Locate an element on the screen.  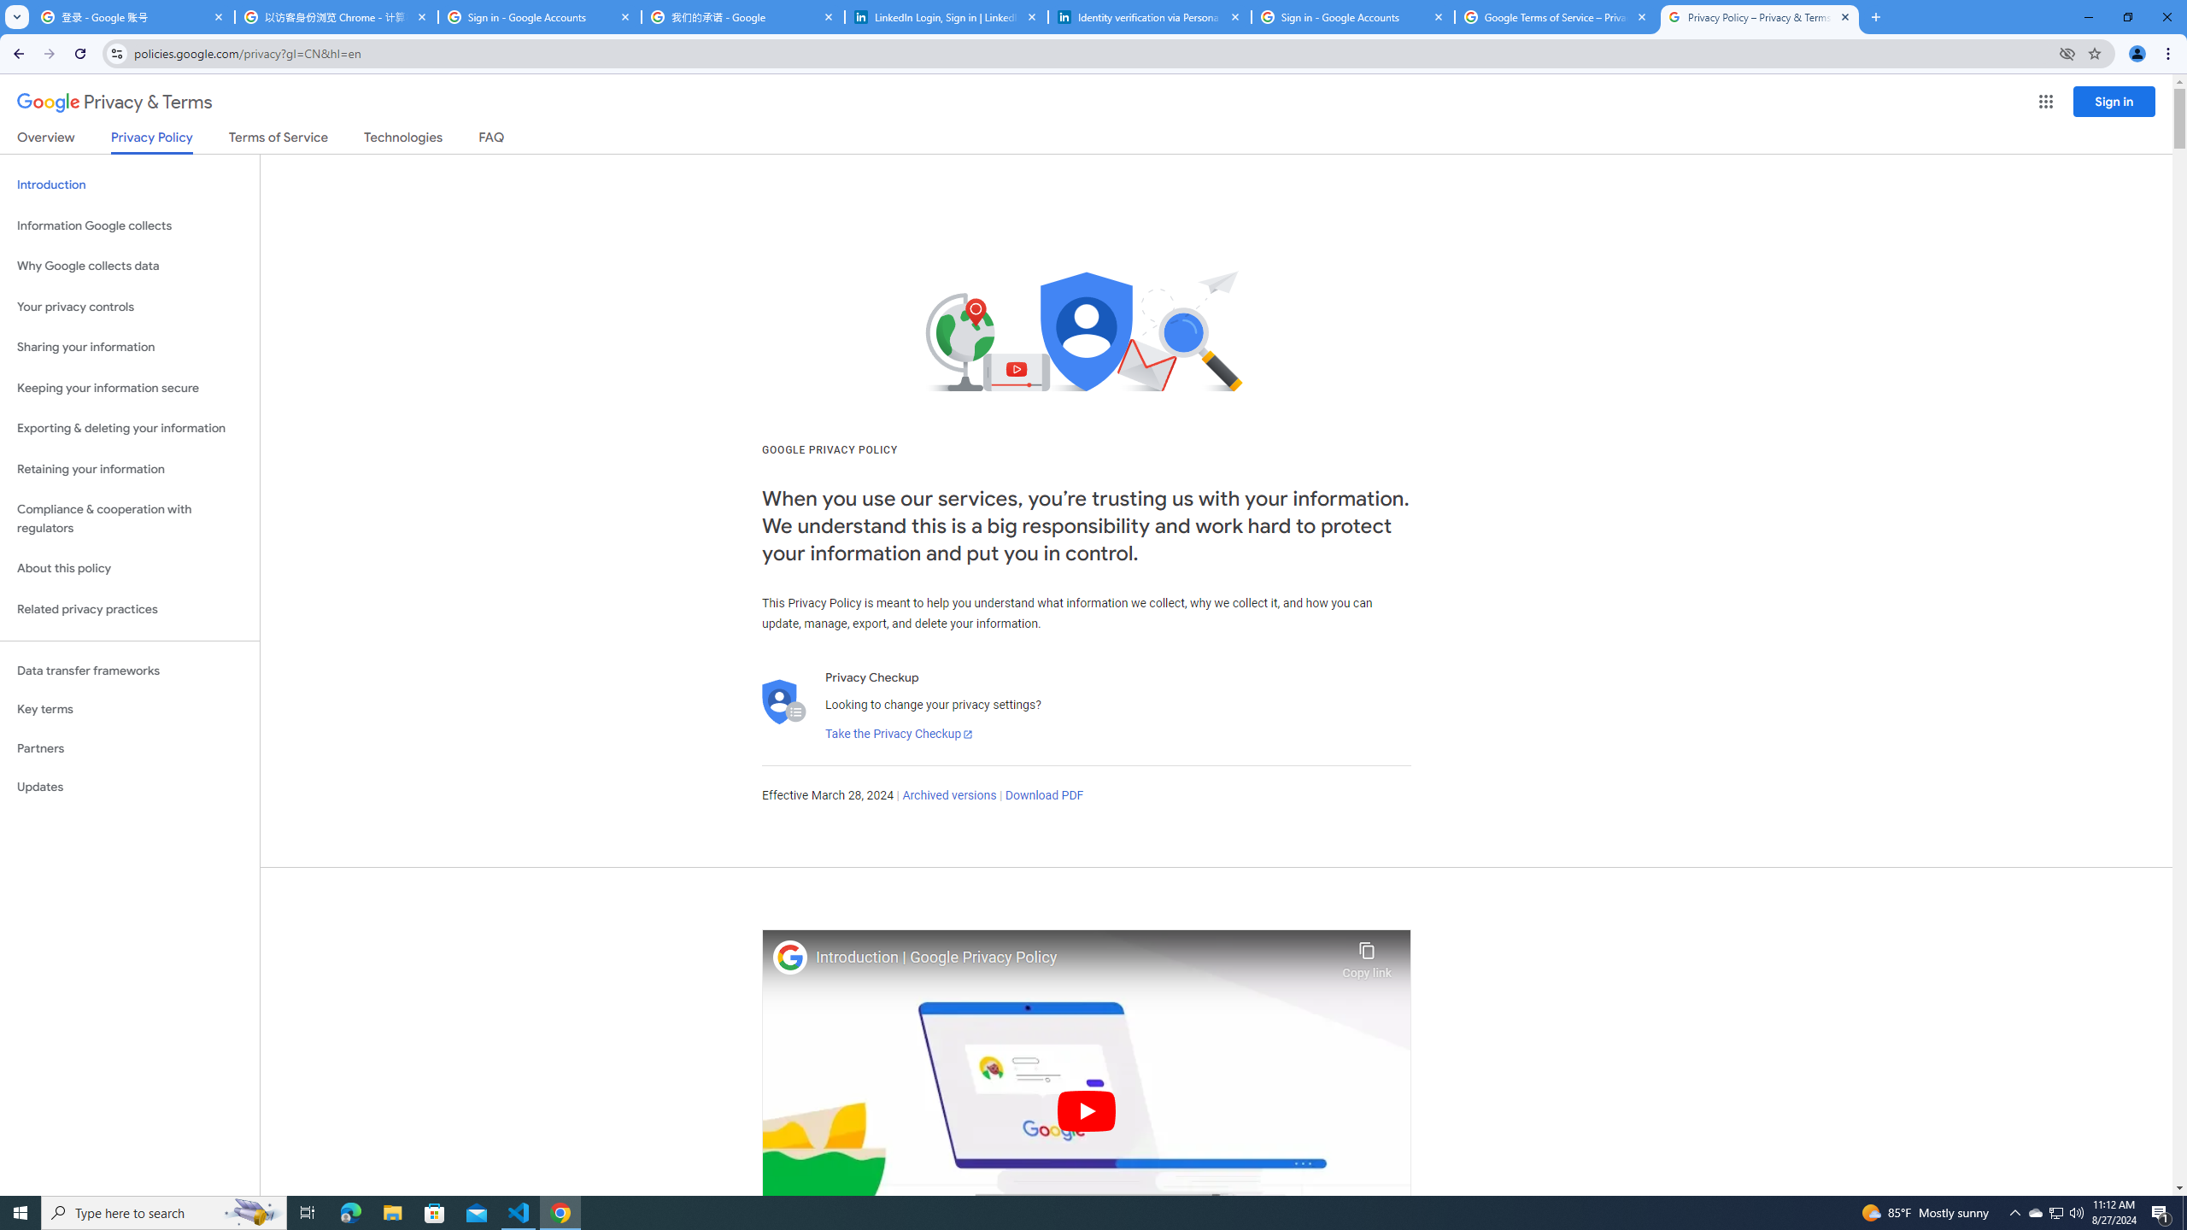
About this policy is located at coordinates (130, 569).